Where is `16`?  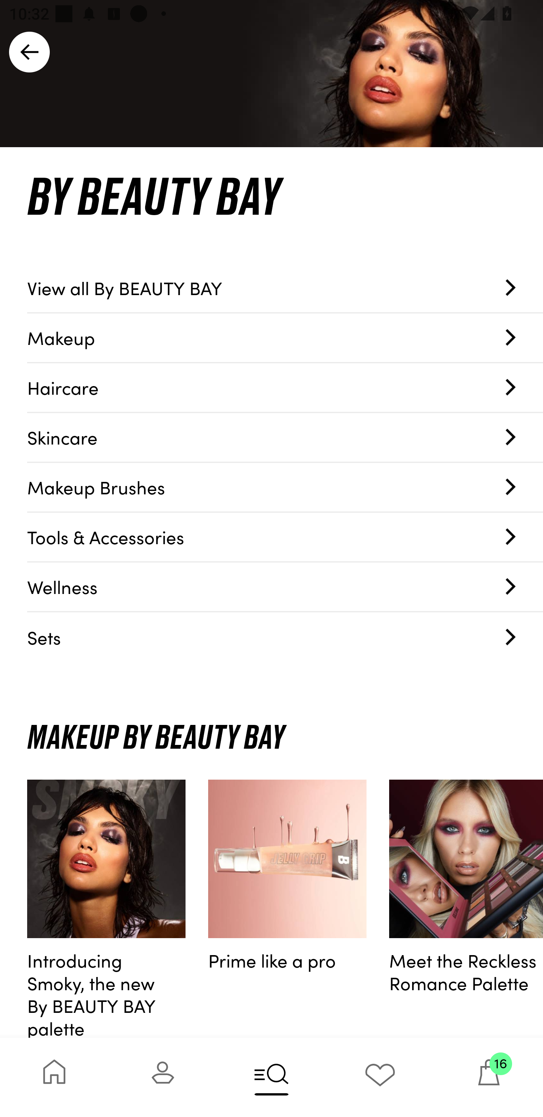 16 is located at coordinates (489, 1077).